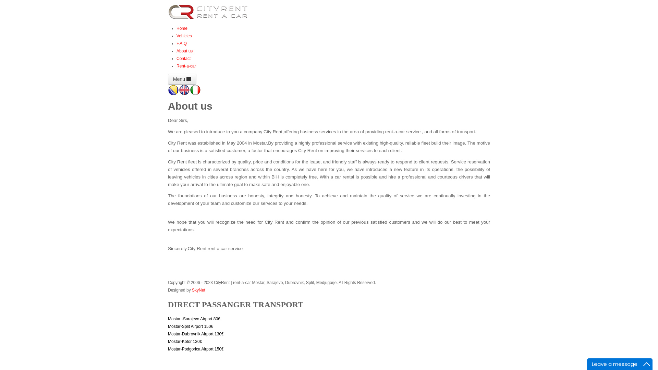 This screenshot has width=658, height=370. Describe the element at coordinates (184, 90) in the screenshot. I see `English (UK)` at that location.